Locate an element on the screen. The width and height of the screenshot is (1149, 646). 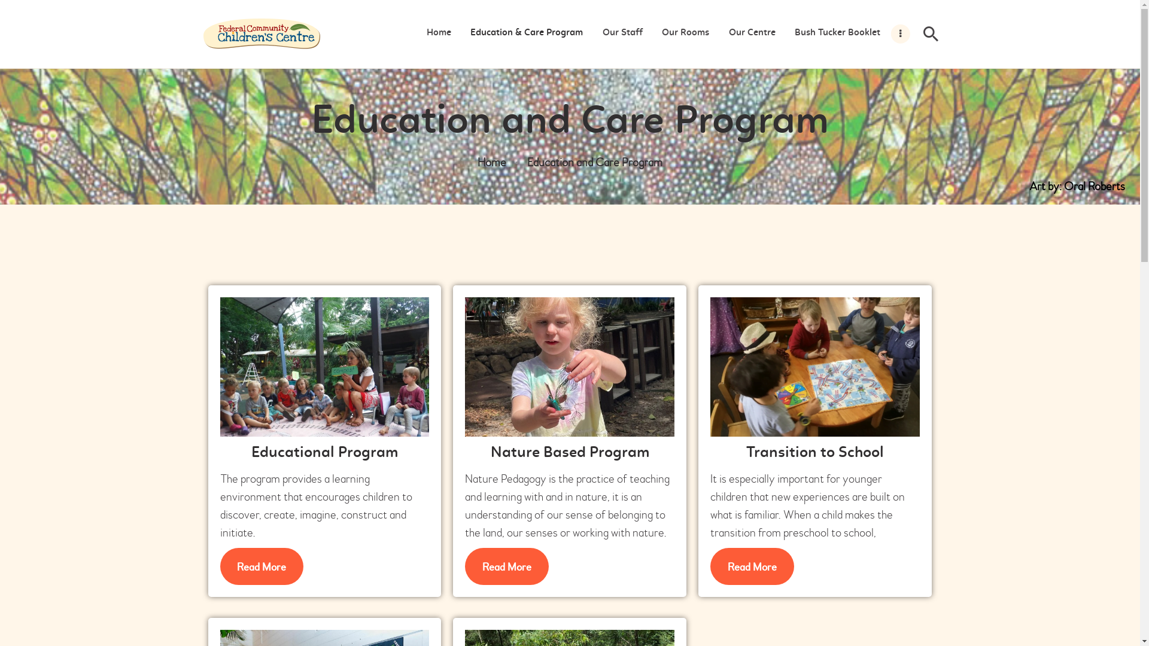
Bush Tucker Booklet is located at coordinates (838, 33).